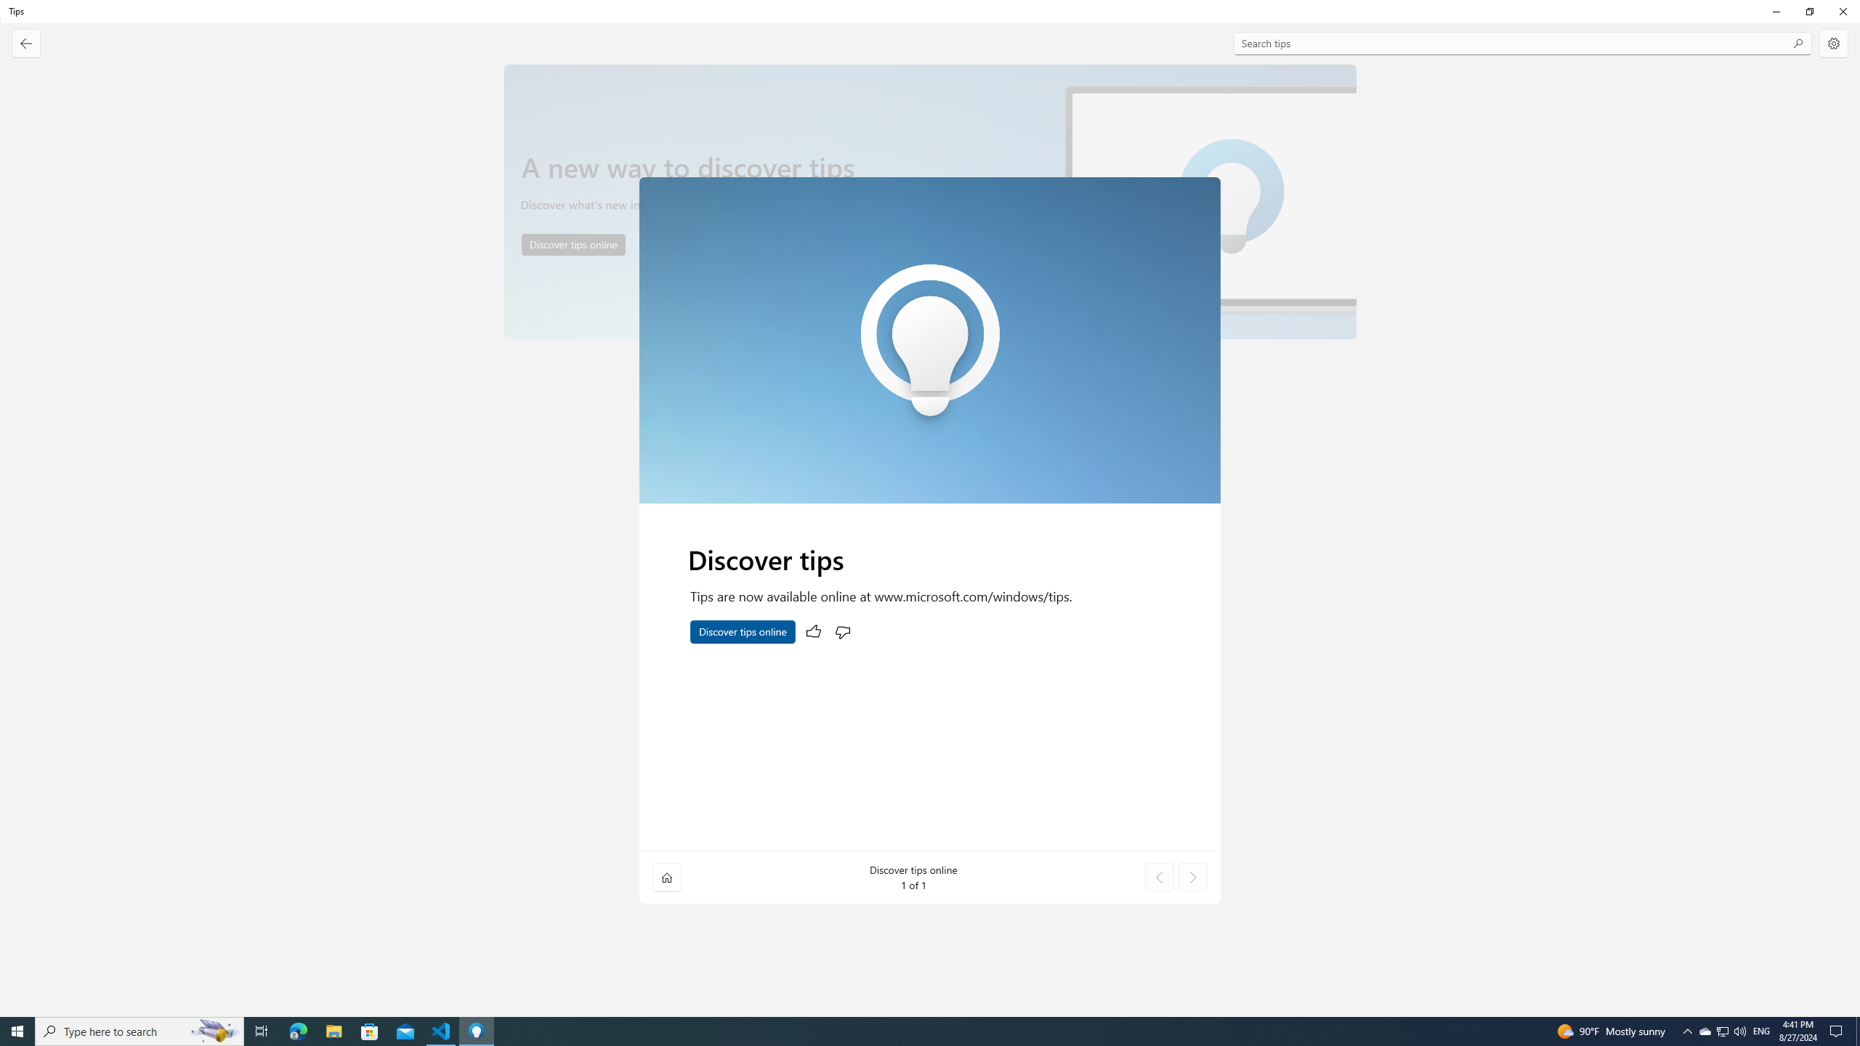  Describe the element at coordinates (1193, 877) in the screenshot. I see `Next tip` at that location.